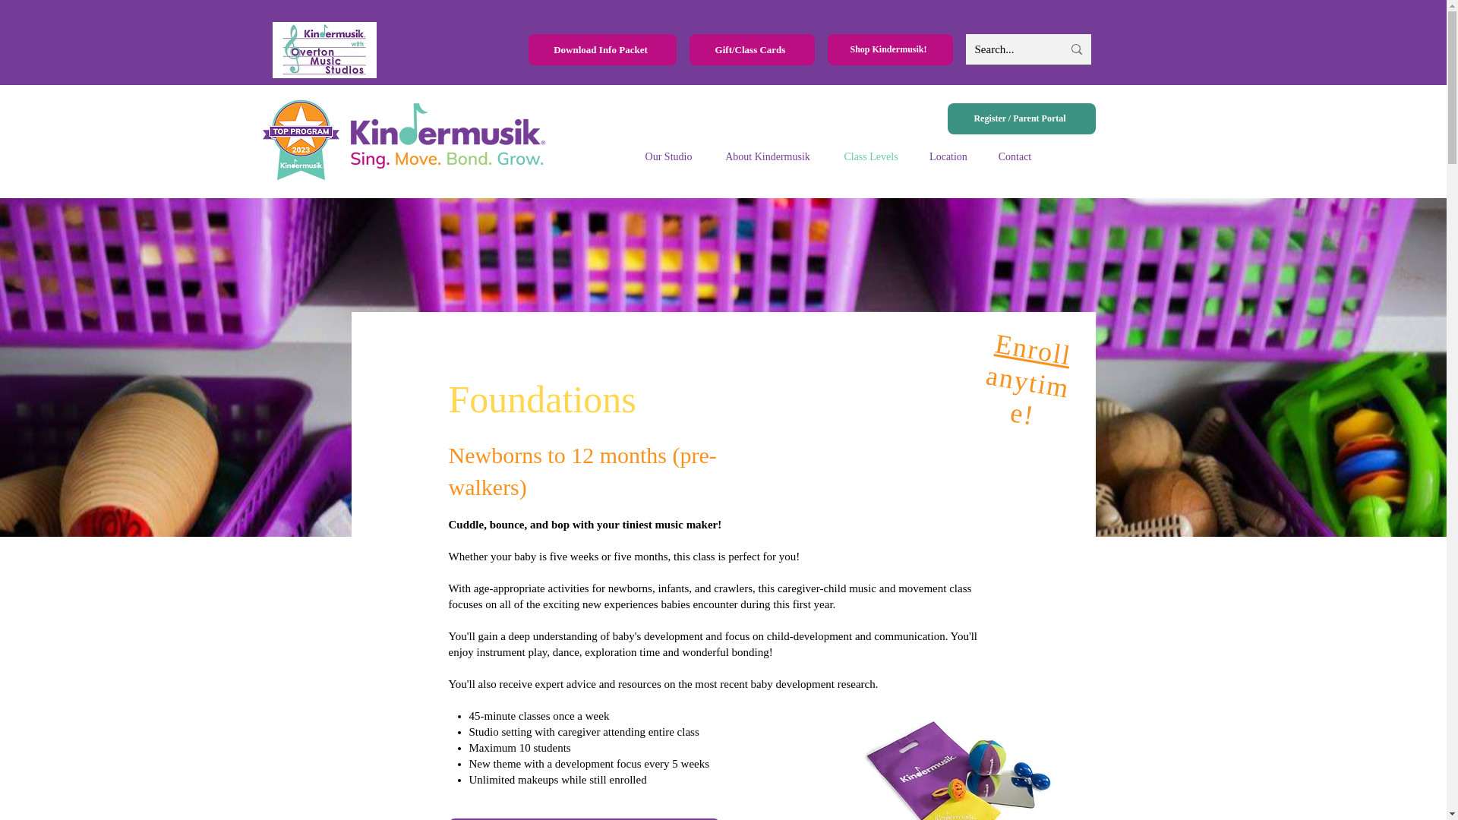  I want to click on Location, so click(948, 157).